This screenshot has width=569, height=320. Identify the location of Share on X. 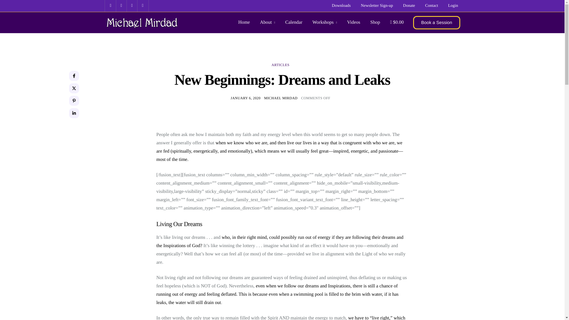
(74, 88).